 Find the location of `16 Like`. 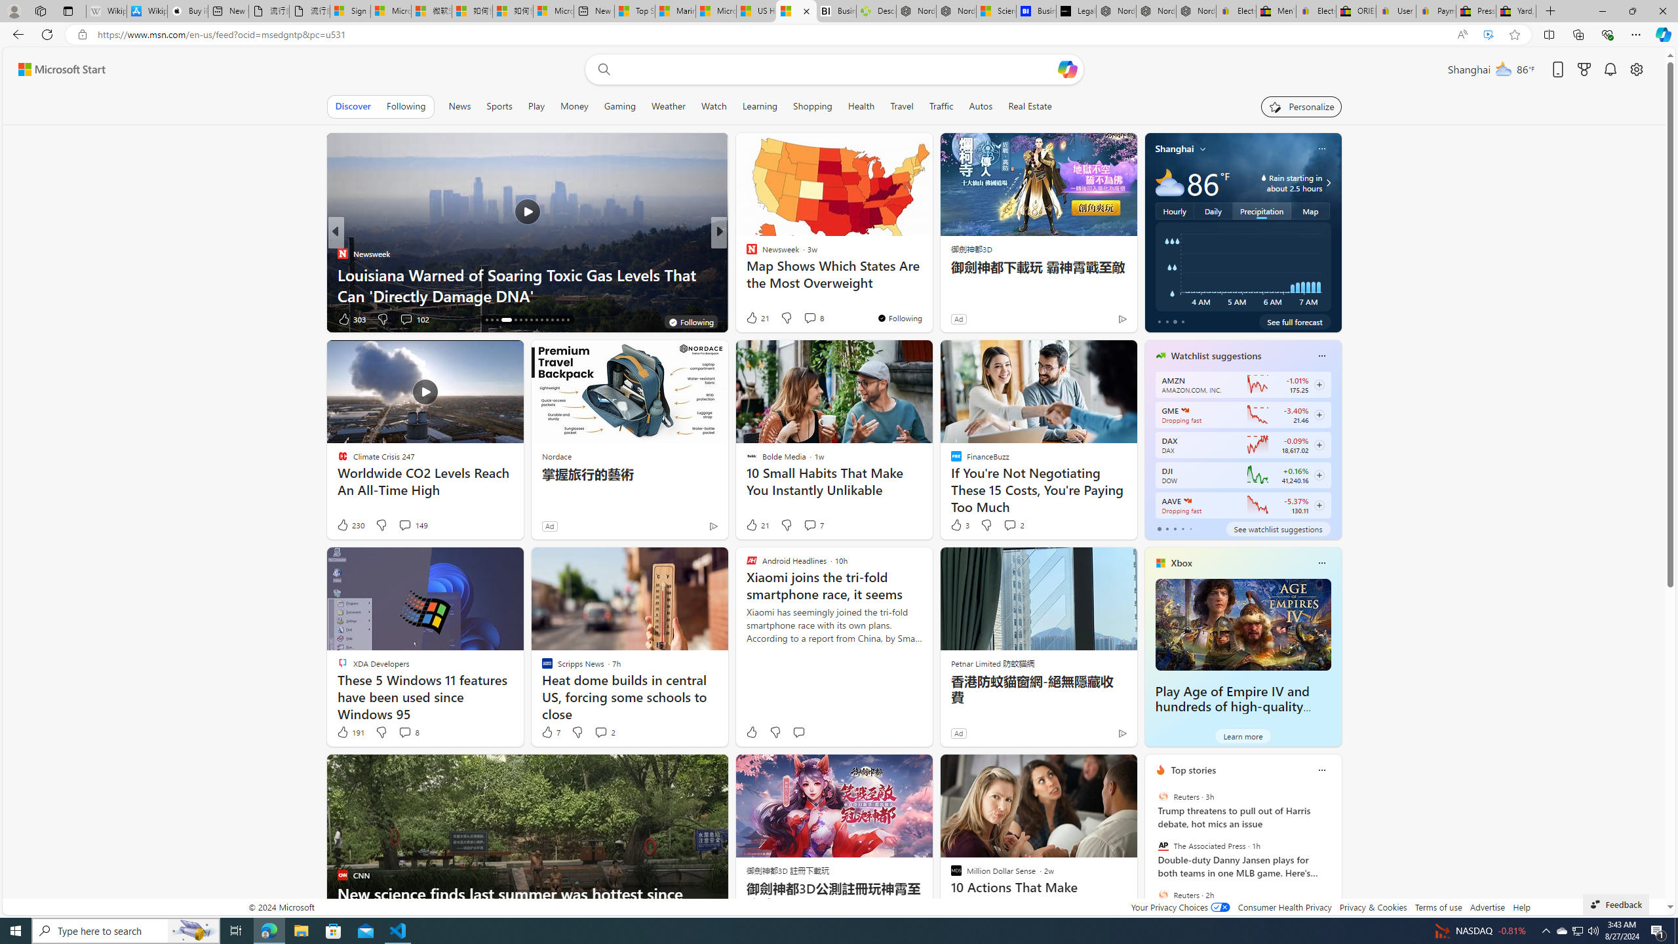

16 Like is located at coordinates (752, 319).